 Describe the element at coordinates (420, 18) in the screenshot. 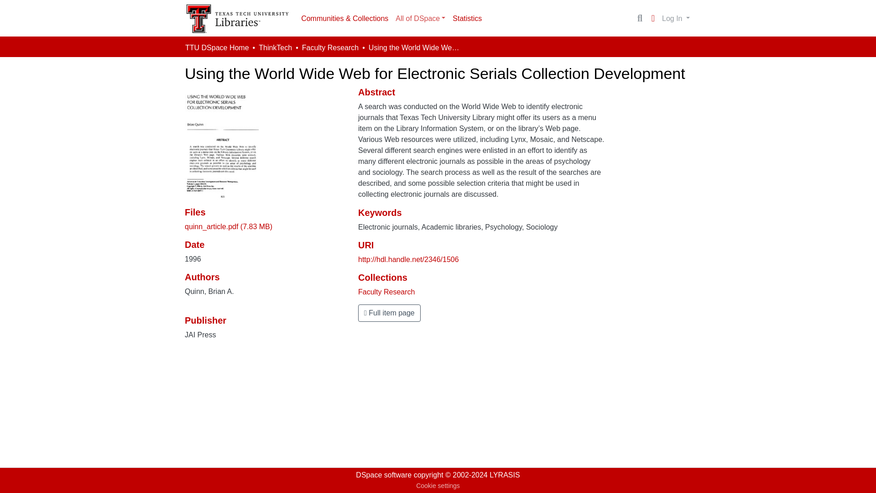

I see `All of DSpace` at that location.